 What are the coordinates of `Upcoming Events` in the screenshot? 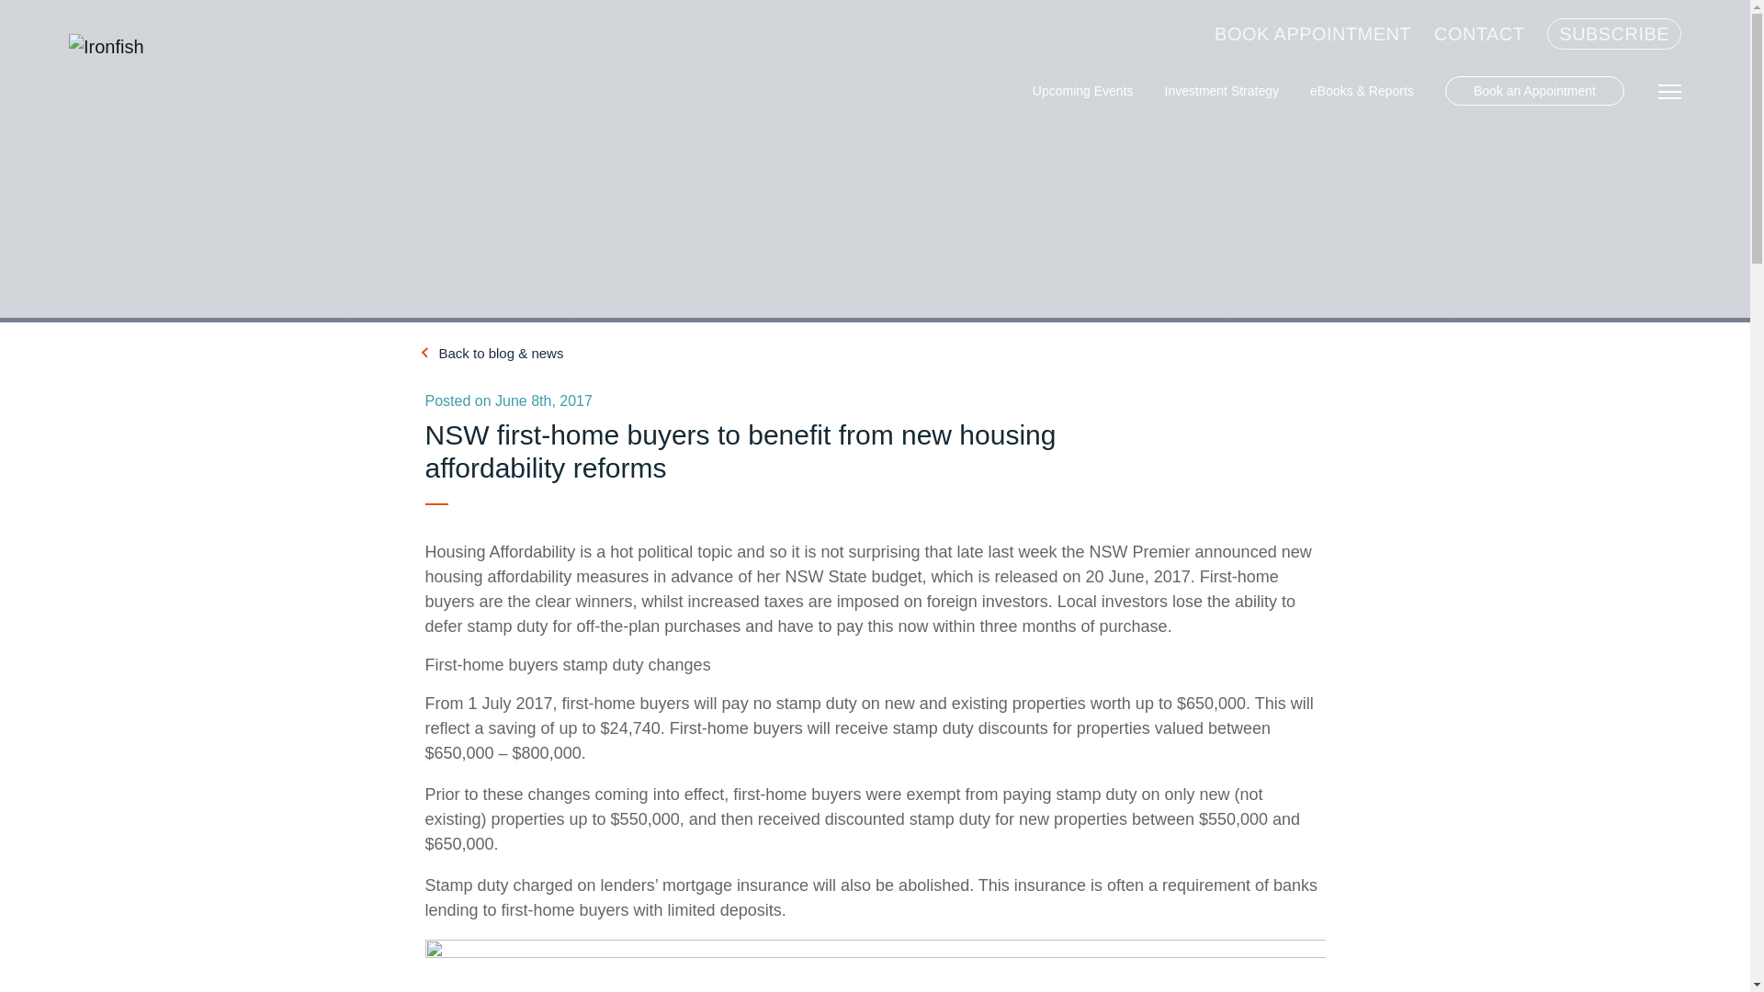 It's located at (1083, 91).